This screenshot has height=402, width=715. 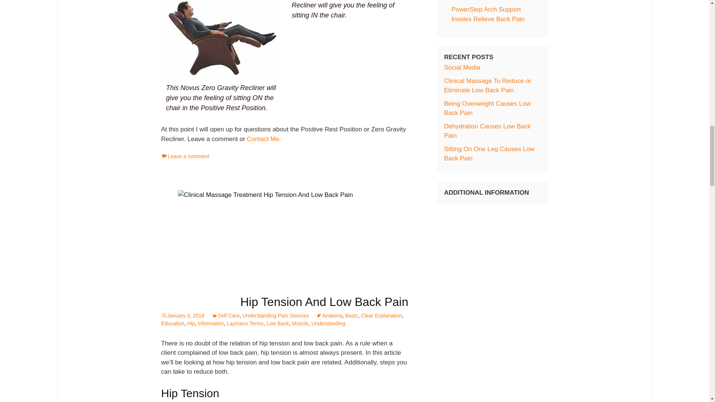 What do you see at coordinates (329, 316) in the screenshot?
I see `Anatomy` at bounding box center [329, 316].